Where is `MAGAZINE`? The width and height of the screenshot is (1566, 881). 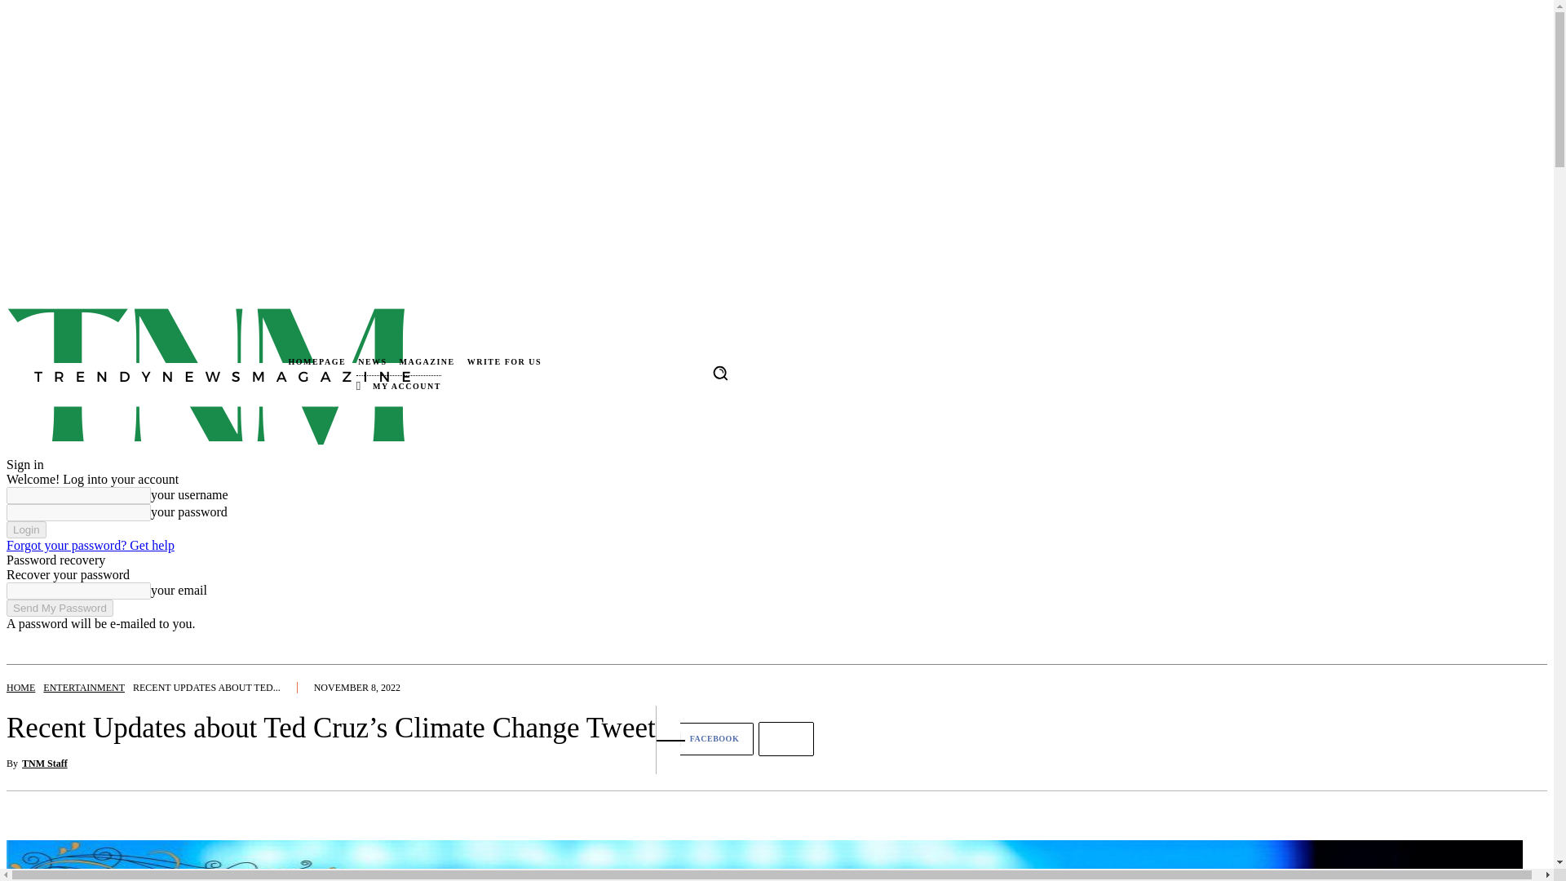
MAGAZINE is located at coordinates (427, 362).